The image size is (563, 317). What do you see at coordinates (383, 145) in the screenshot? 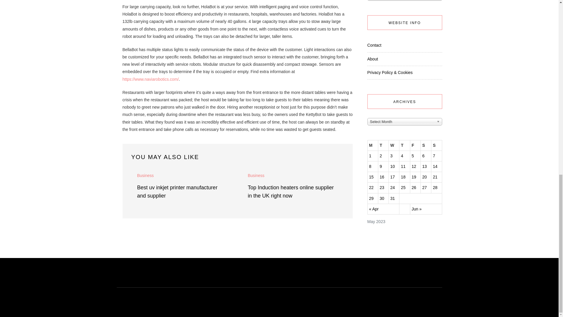
I see `Tuesday` at bounding box center [383, 145].